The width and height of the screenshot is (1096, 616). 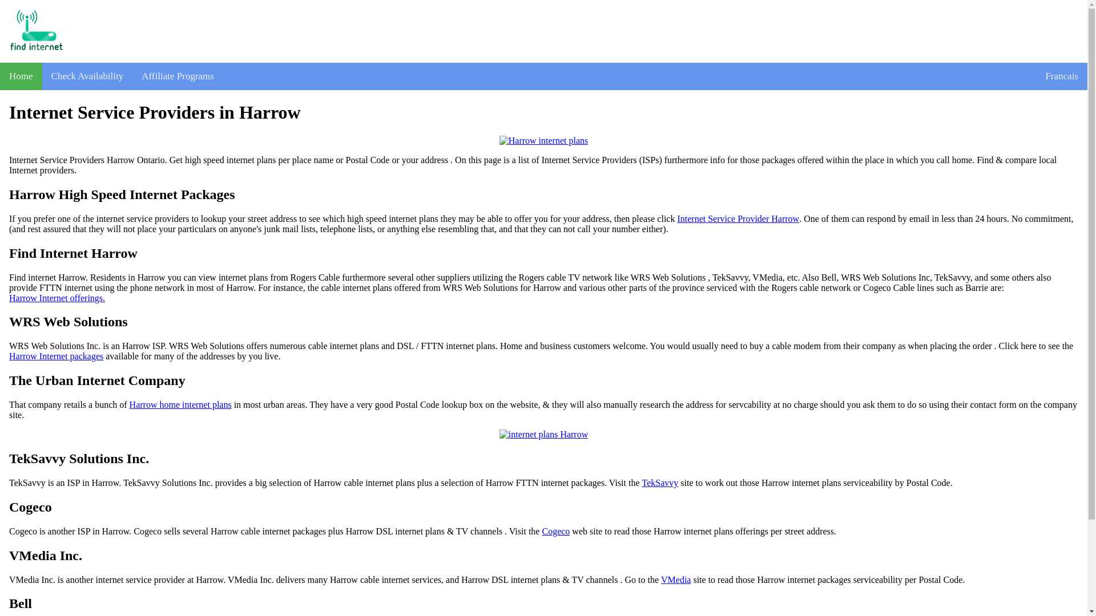 I want to click on Cogeco, so click(x=555, y=532).